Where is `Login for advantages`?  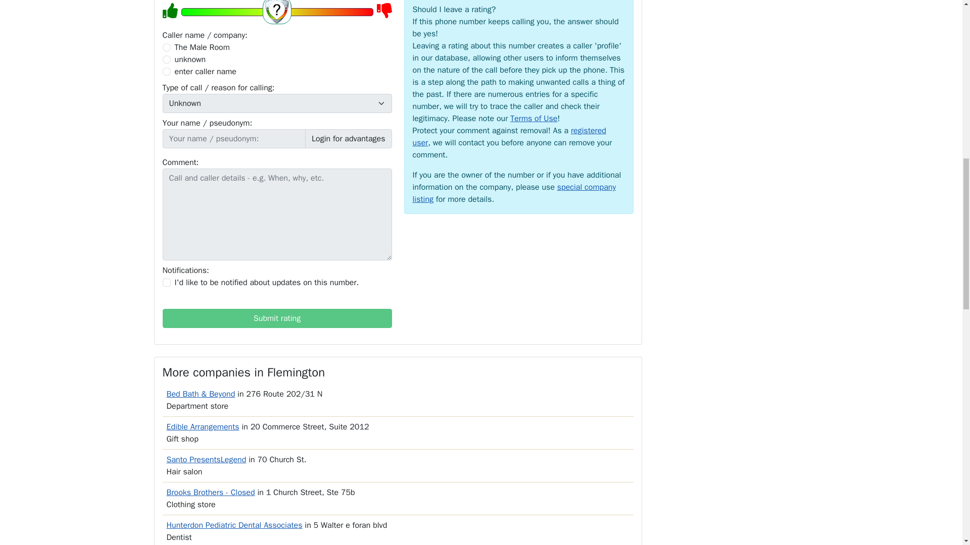 Login for advantages is located at coordinates (349, 138).